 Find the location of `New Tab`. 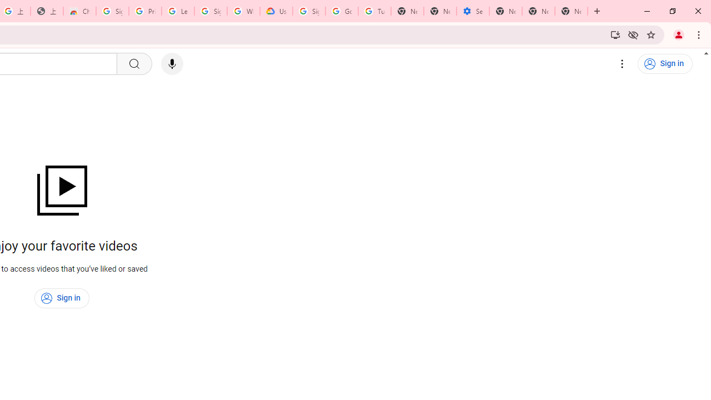

New Tab is located at coordinates (505, 11).